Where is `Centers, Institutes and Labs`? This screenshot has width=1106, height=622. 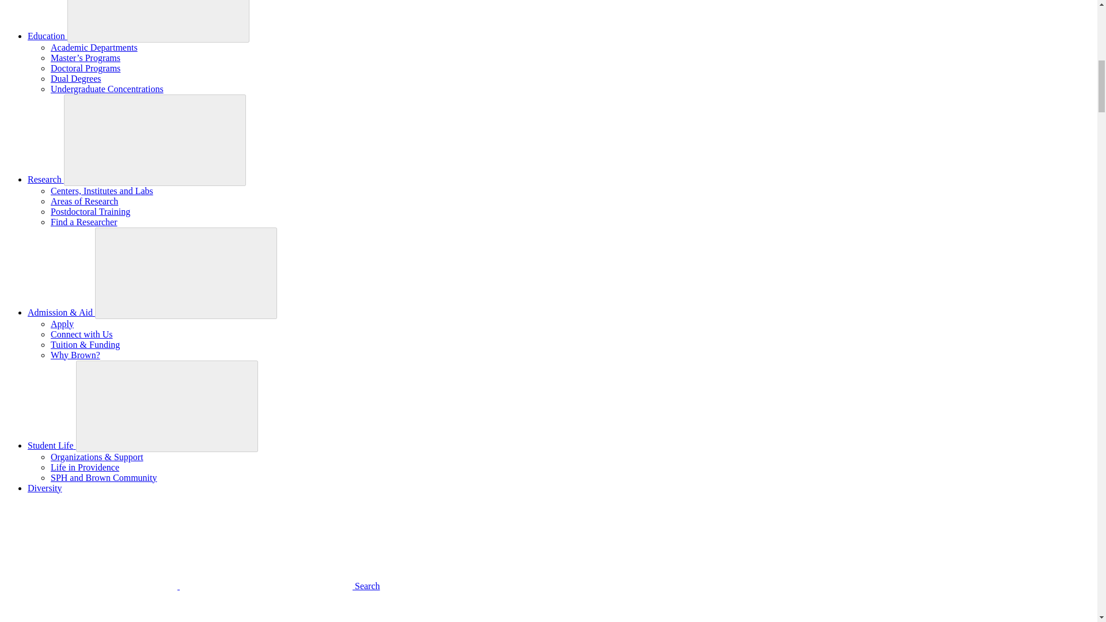 Centers, Institutes and Labs is located at coordinates (102, 191).